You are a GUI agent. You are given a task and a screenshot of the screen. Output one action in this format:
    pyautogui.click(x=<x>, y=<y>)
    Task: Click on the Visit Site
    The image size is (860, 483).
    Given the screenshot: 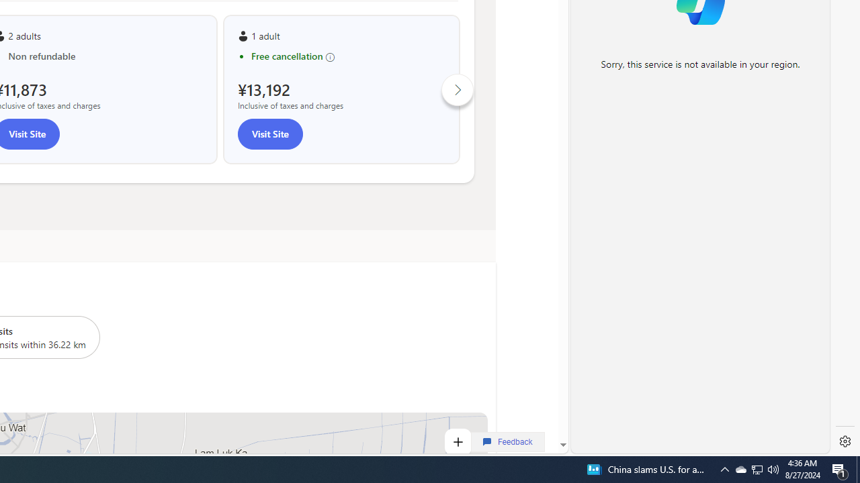 What is the action you would take?
    pyautogui.click(x=270, y=134)
    